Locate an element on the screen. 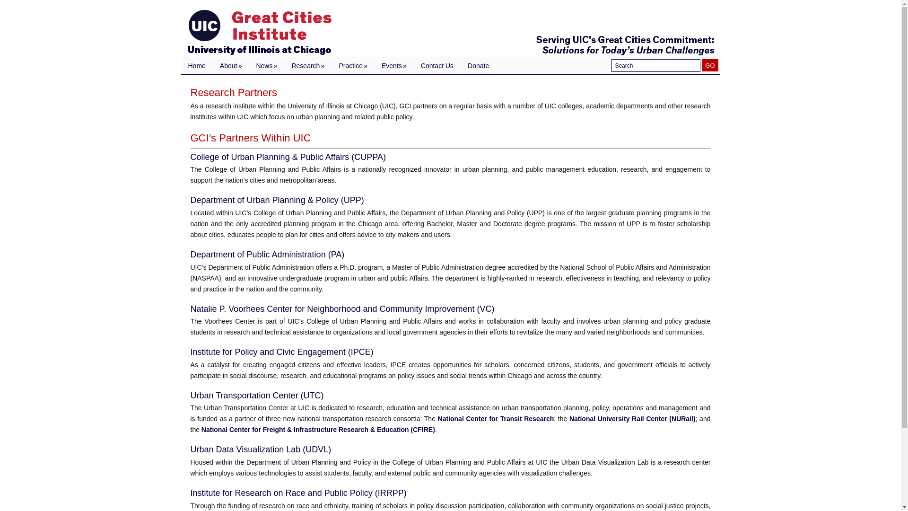 This screenshot has width=908, height=511. Urban Data Visualization Lab is located at coordinates (260, 449).